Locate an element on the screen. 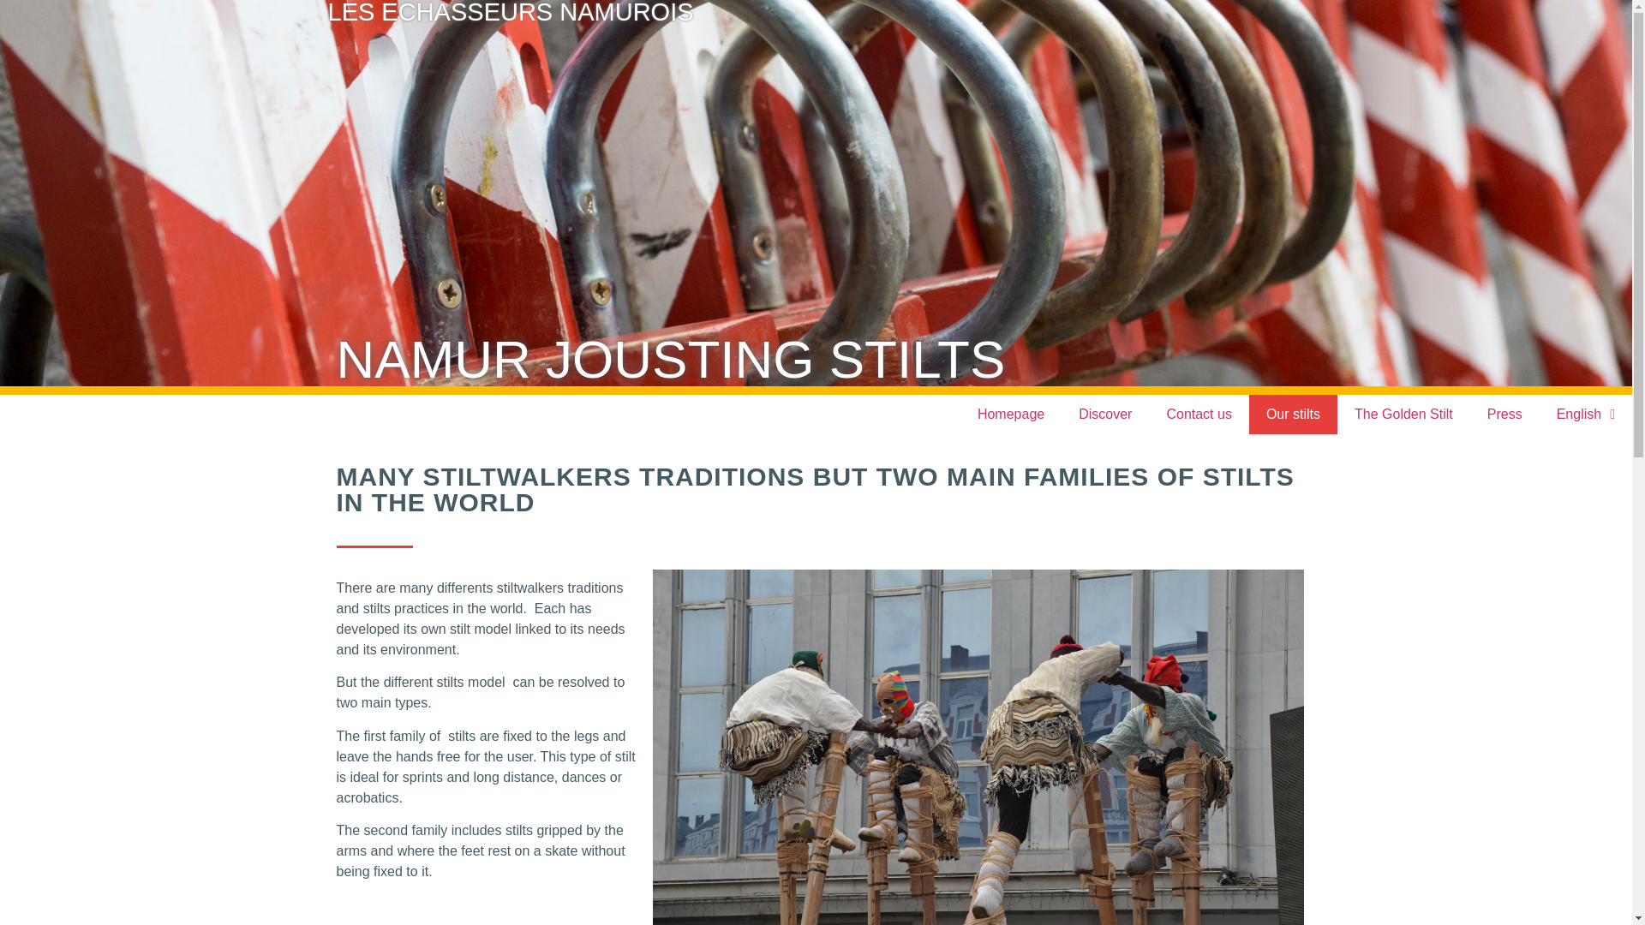  LES ECHASSEURS NAMUROIS is located at coordinates (510, 13).